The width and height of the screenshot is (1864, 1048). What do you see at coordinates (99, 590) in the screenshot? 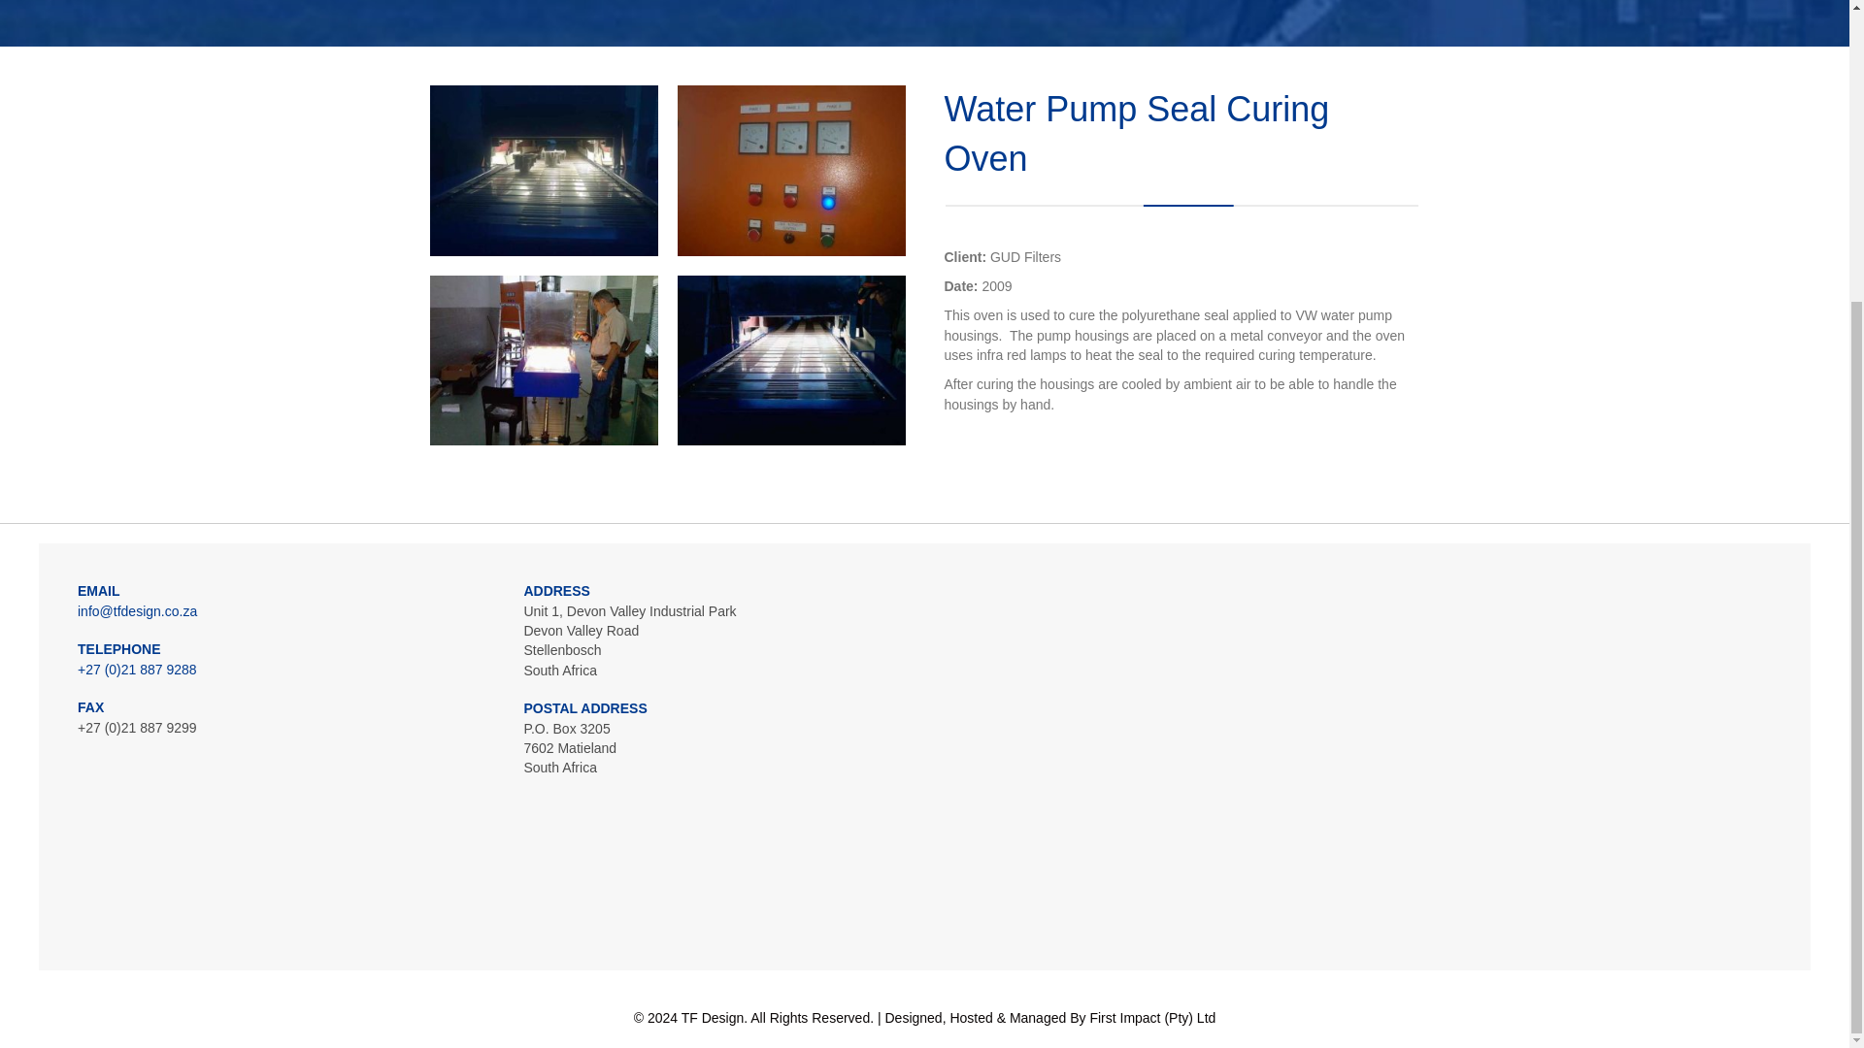
I see `EMAIL` at bounding box center [99, 590].